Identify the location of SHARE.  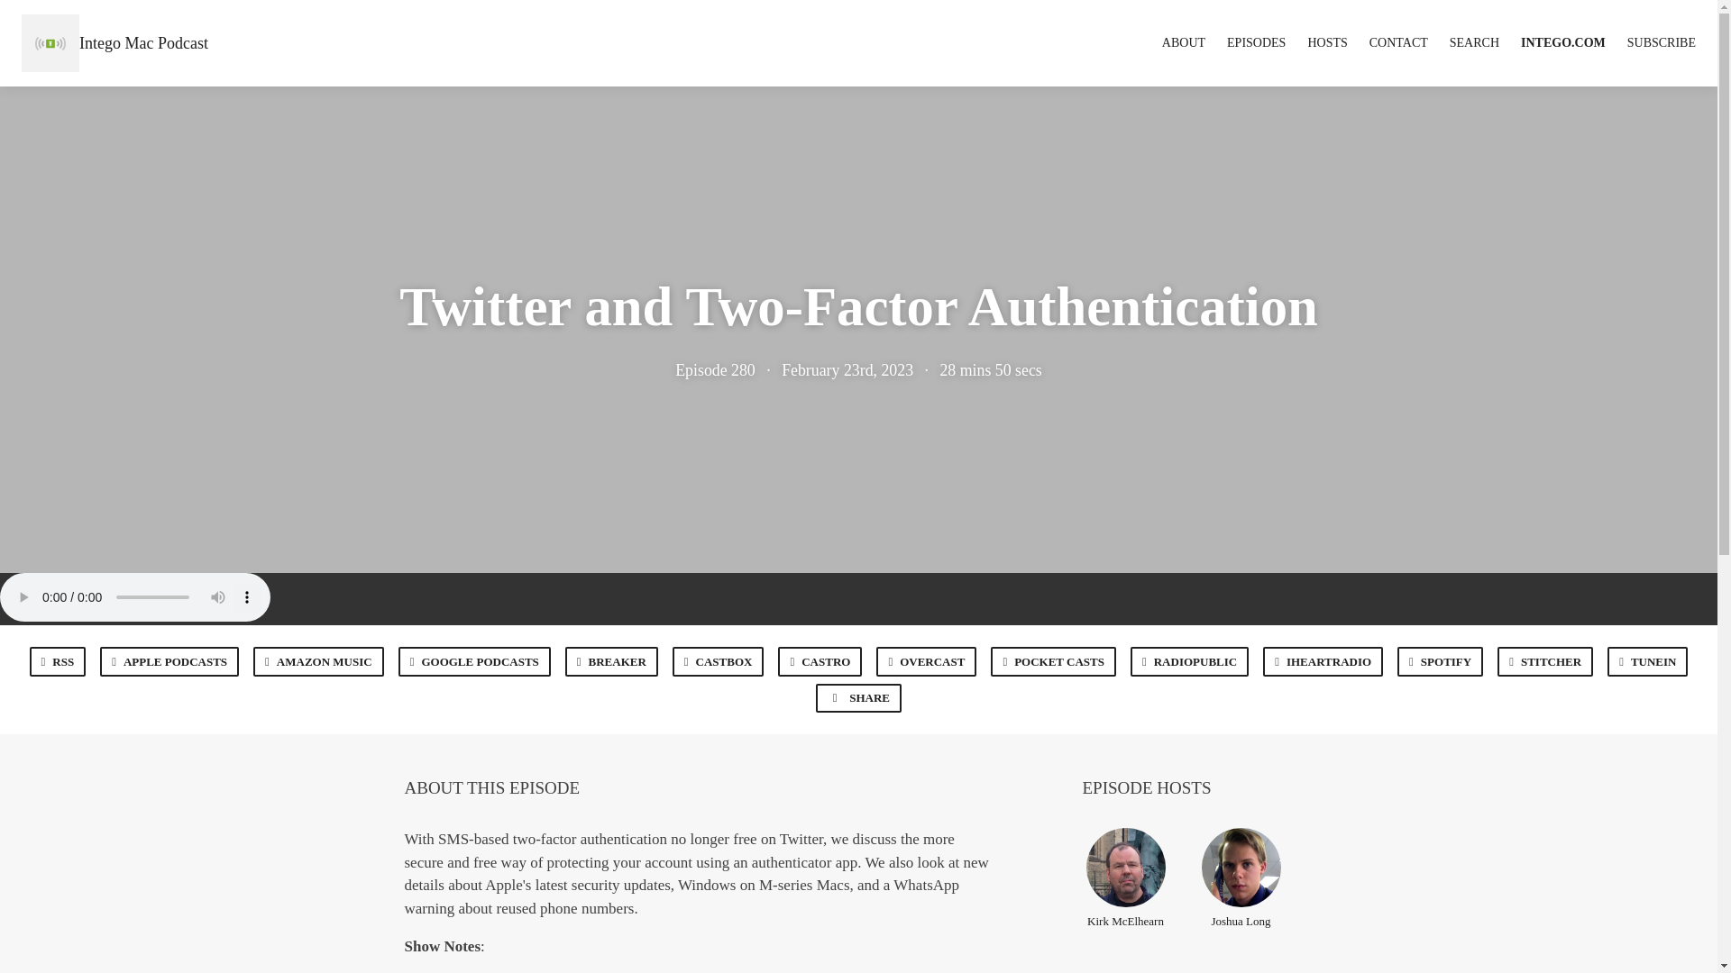
(858, 697).